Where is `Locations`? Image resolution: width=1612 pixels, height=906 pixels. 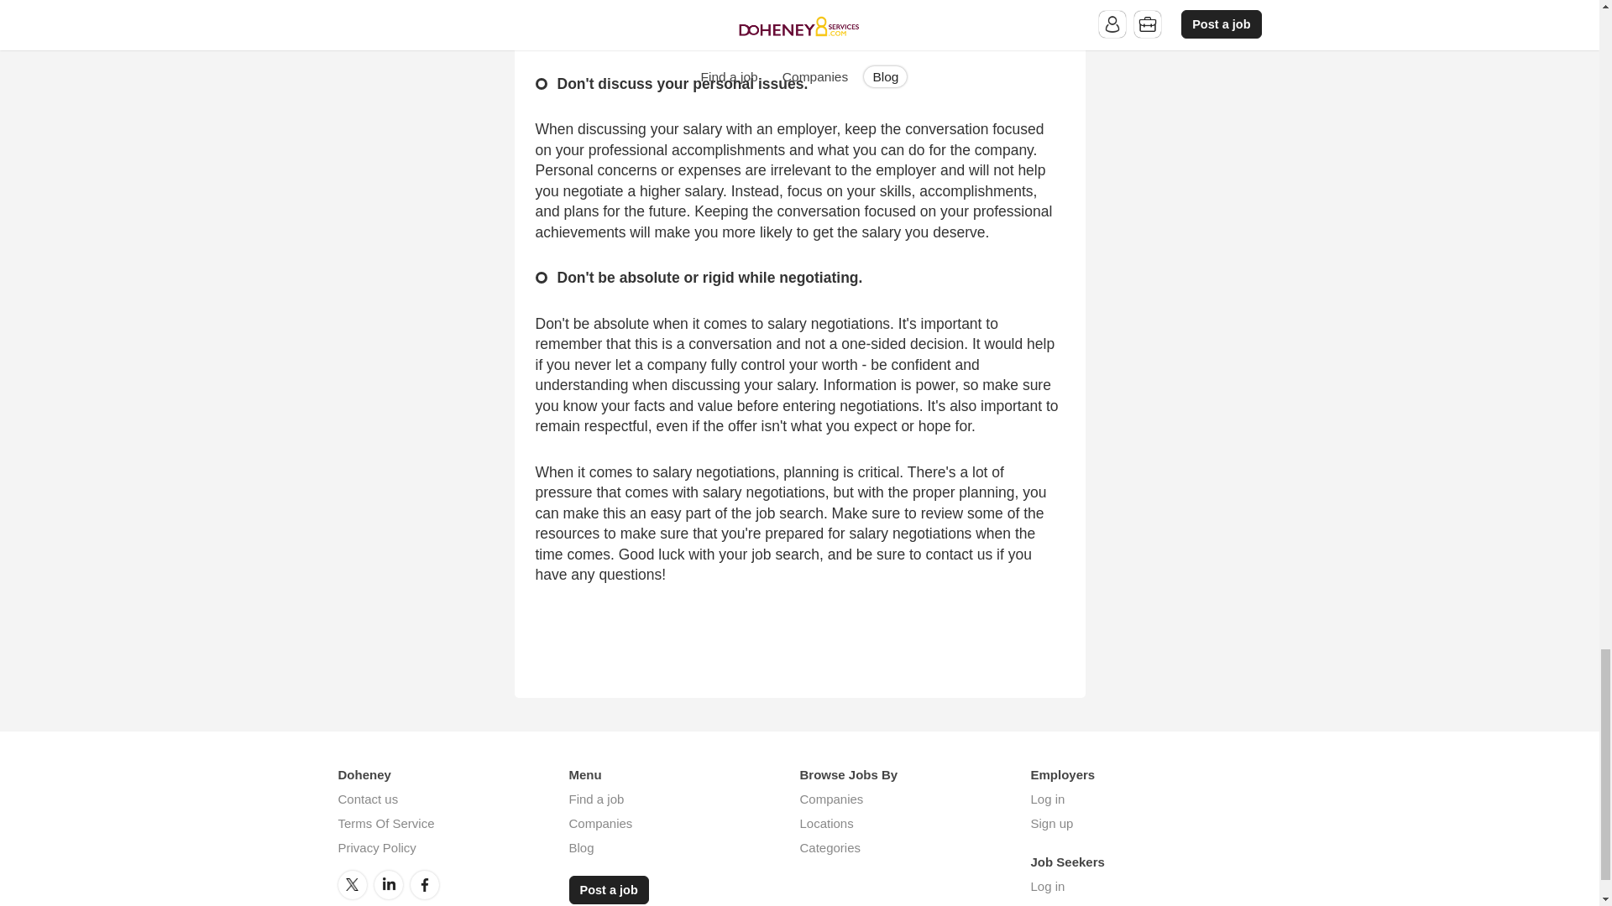
Locations is located at coordinates (826, 824).